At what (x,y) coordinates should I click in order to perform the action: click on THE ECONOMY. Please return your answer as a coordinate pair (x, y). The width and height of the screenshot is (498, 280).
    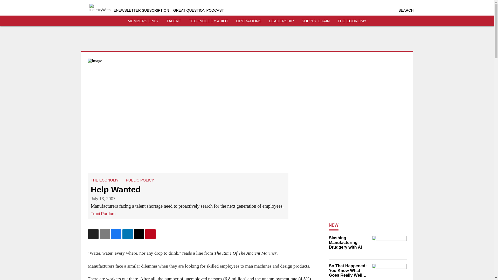
    Looking at the image, I should click on (352, 21).